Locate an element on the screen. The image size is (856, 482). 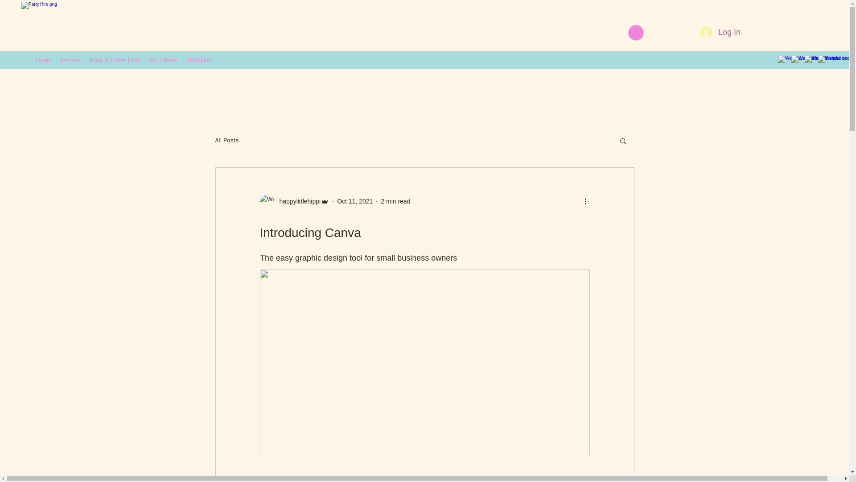
My Clients is located at coordinates (163, 60).